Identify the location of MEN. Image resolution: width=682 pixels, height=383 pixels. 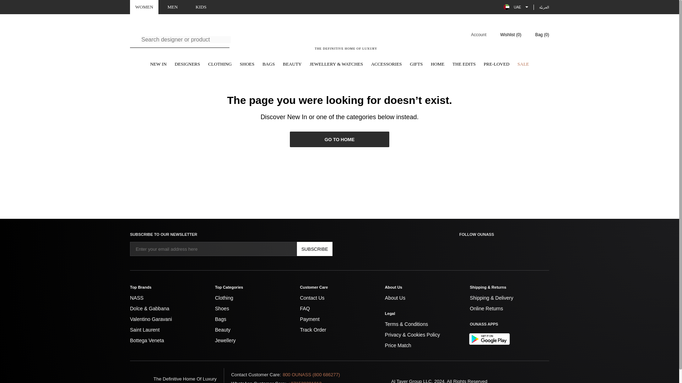
(173, 7).